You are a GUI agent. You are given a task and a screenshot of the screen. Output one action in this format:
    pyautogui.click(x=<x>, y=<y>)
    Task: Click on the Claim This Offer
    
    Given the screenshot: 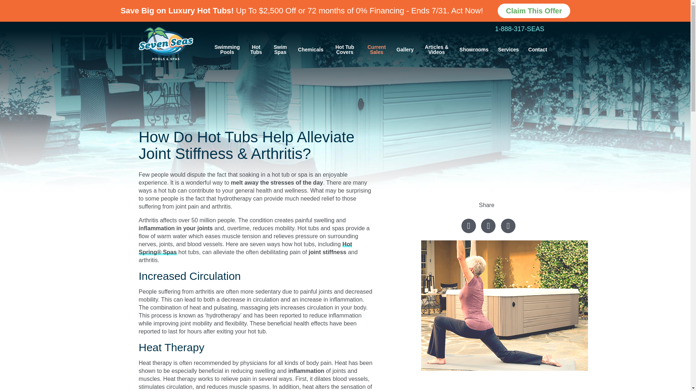 What is the action you would take?
    pyautogui.click(x=530, y=9)
    